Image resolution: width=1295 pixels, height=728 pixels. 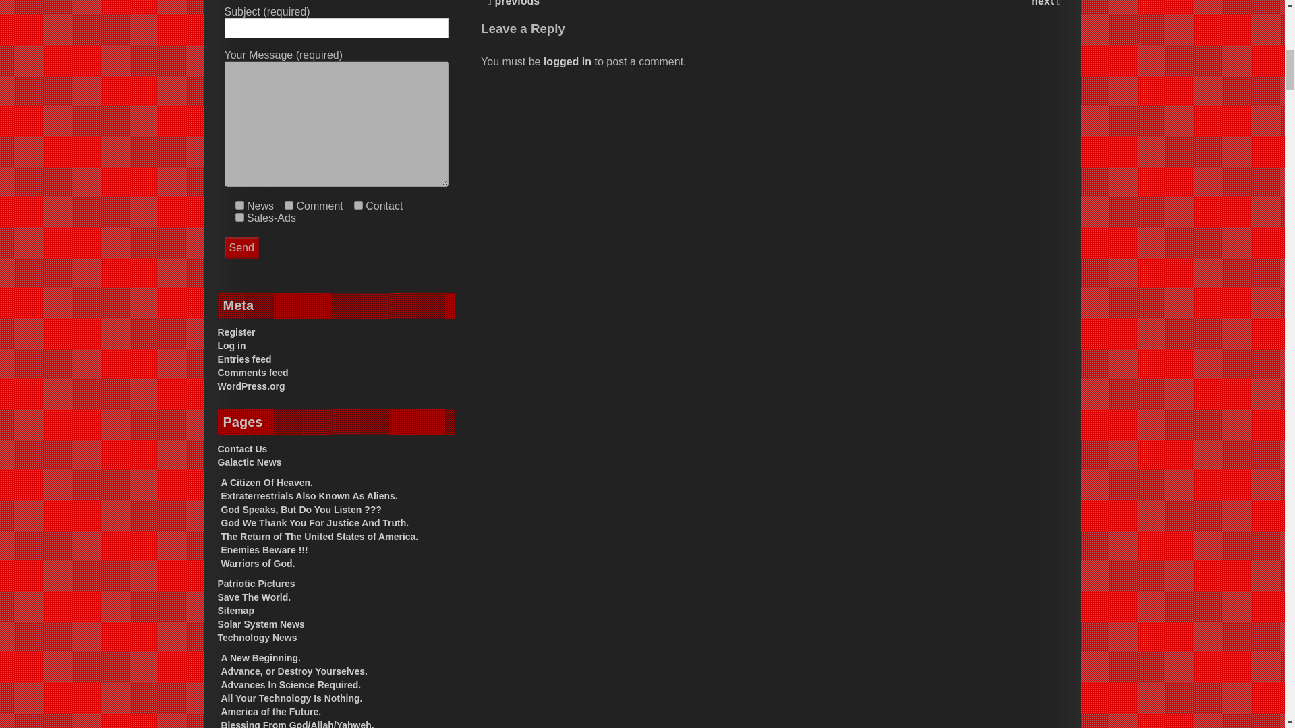 I want to click on Send, so click(x=241, y=248).